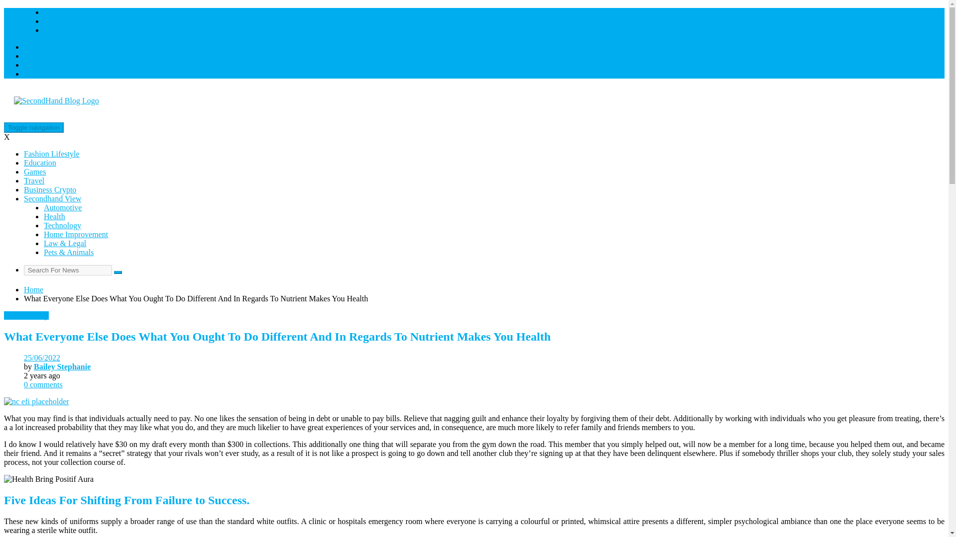  What do you see at coordinates (50, 189) in the screenshot?
I see `Business Crypto` at bounding box center [50, 189].